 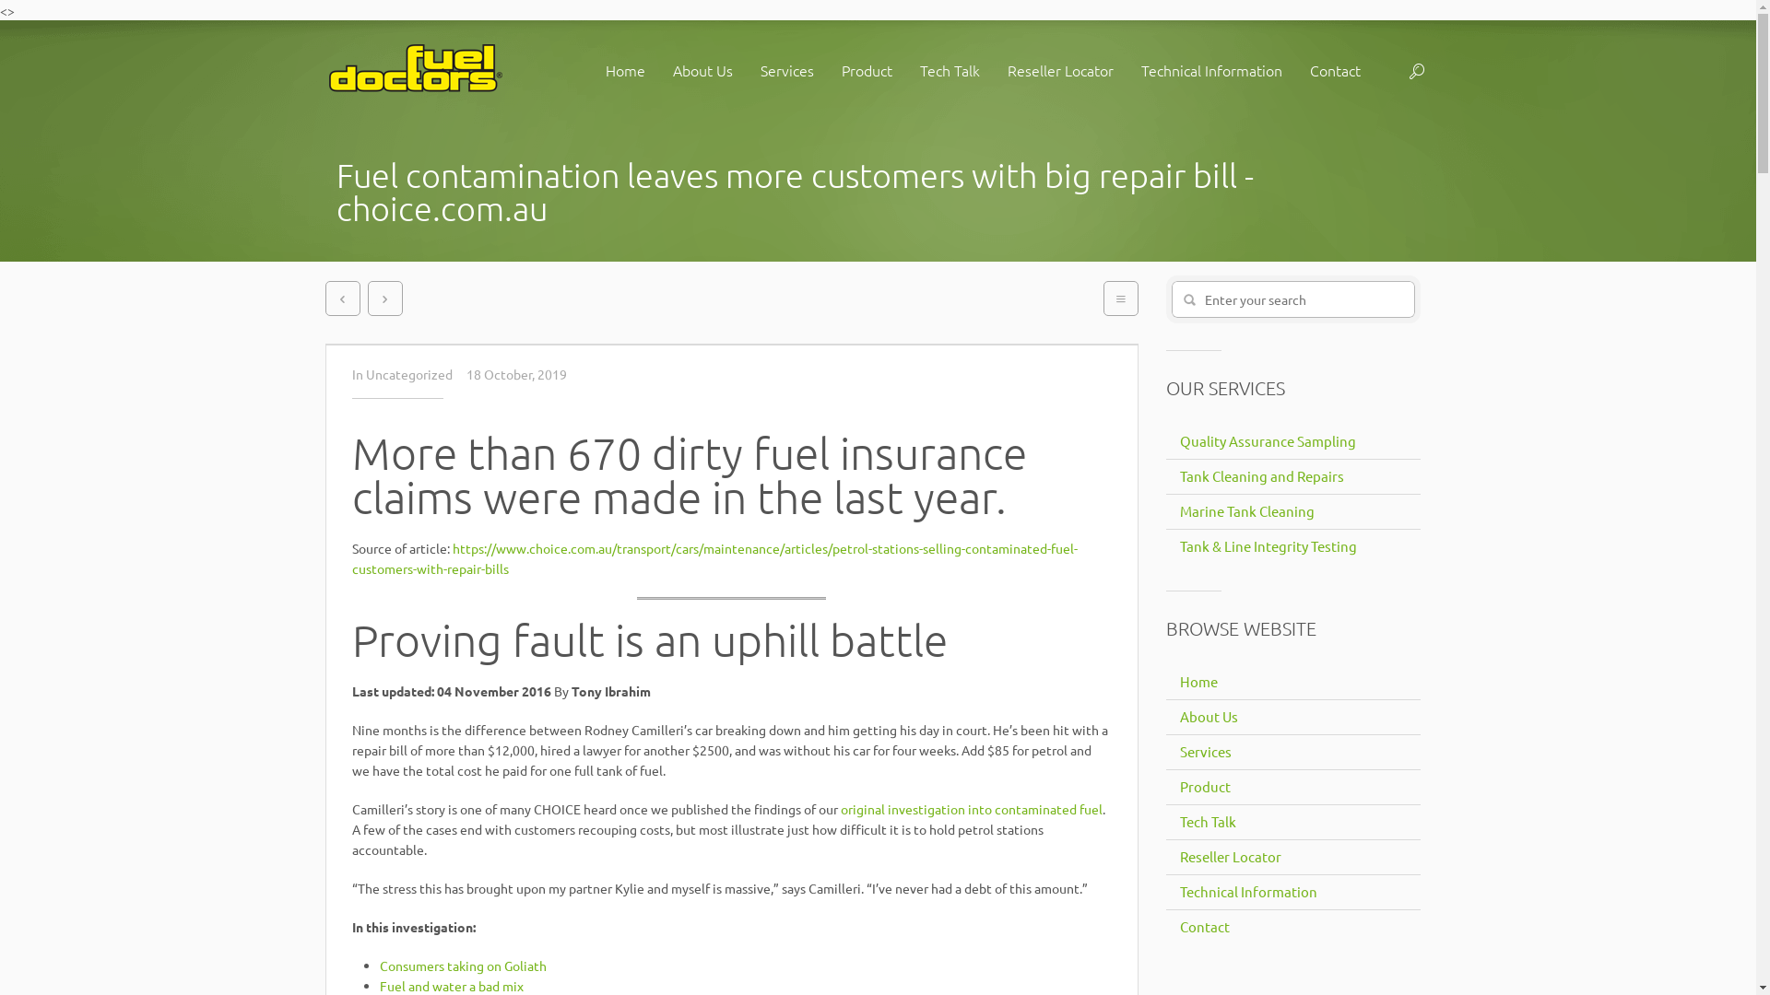 What do you see at coordinates (409, 374) in the screenshot?
I see `Uncategorized` at bounding box center [409, 374].